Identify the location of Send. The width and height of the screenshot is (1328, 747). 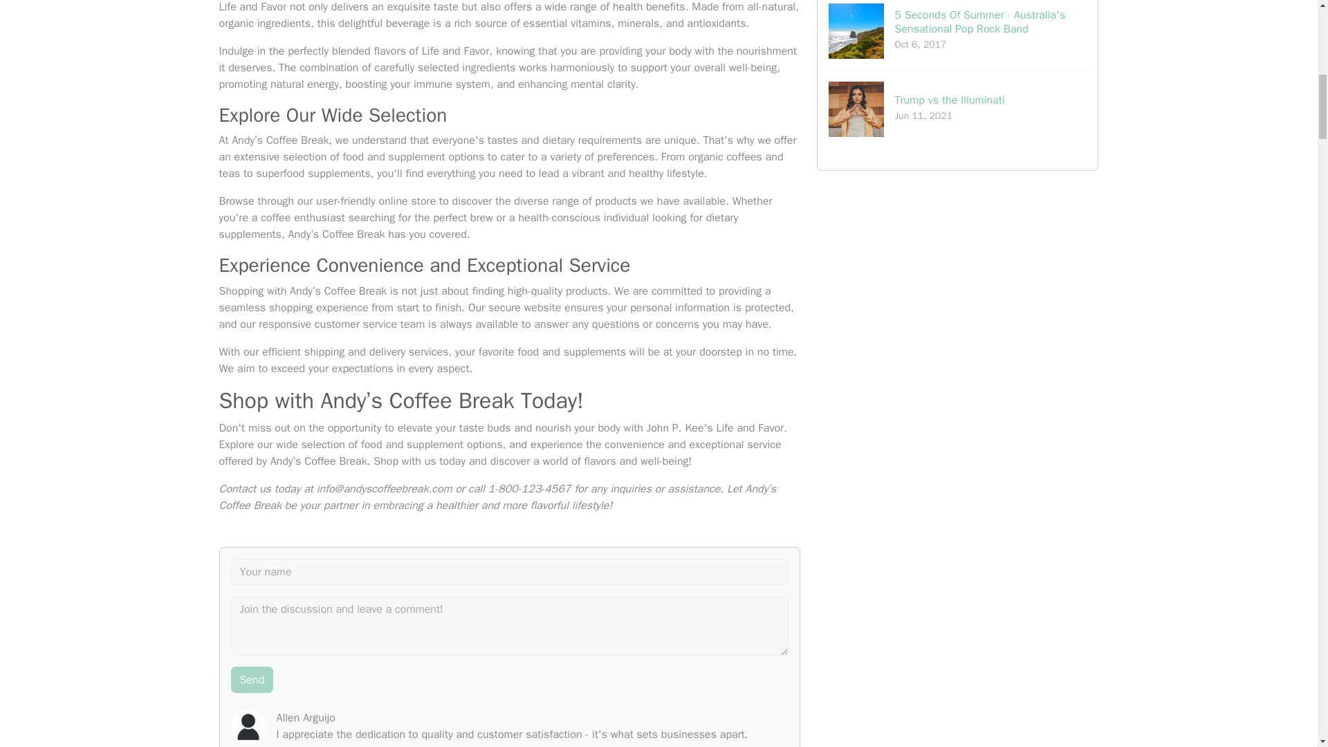
(252, 680).